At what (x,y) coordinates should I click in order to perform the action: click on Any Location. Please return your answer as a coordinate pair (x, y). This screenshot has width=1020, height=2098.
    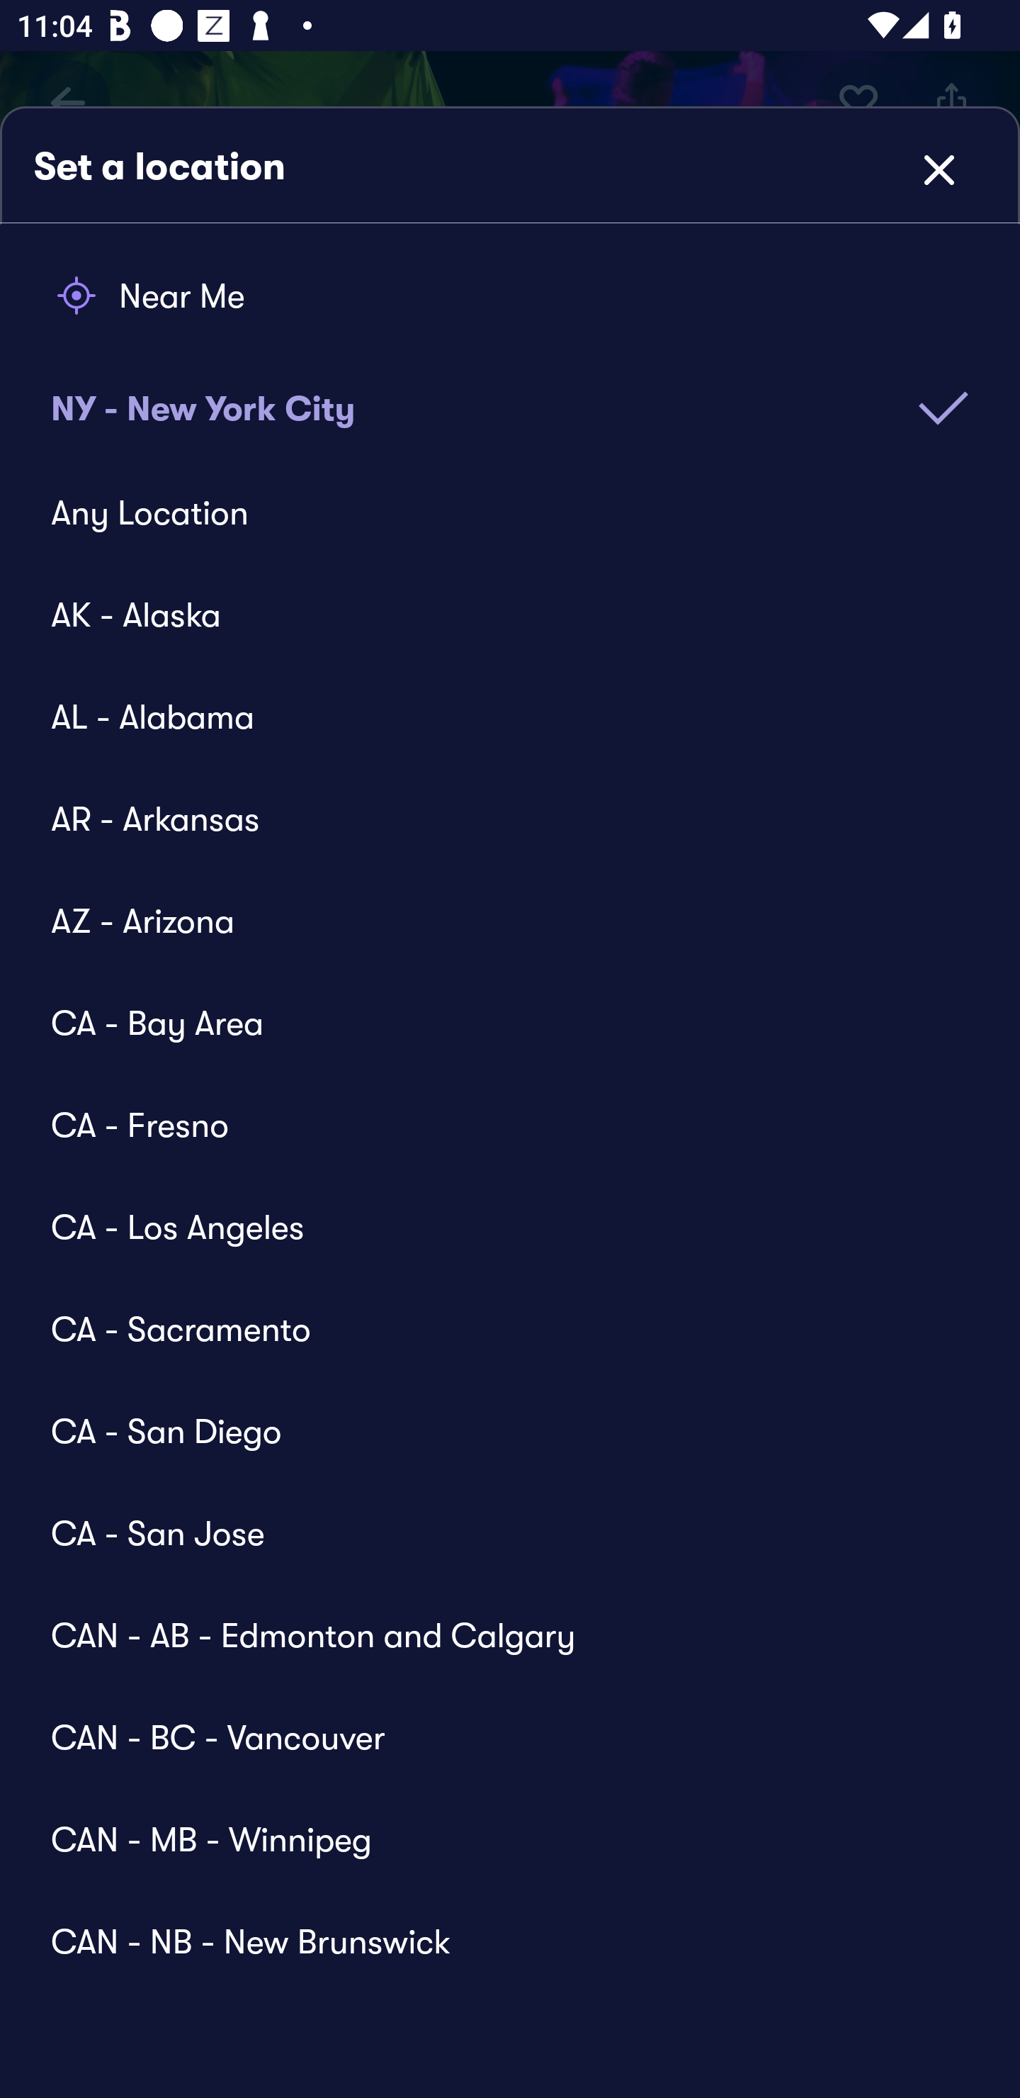
    Looking at the image, I should click on (493, 513).